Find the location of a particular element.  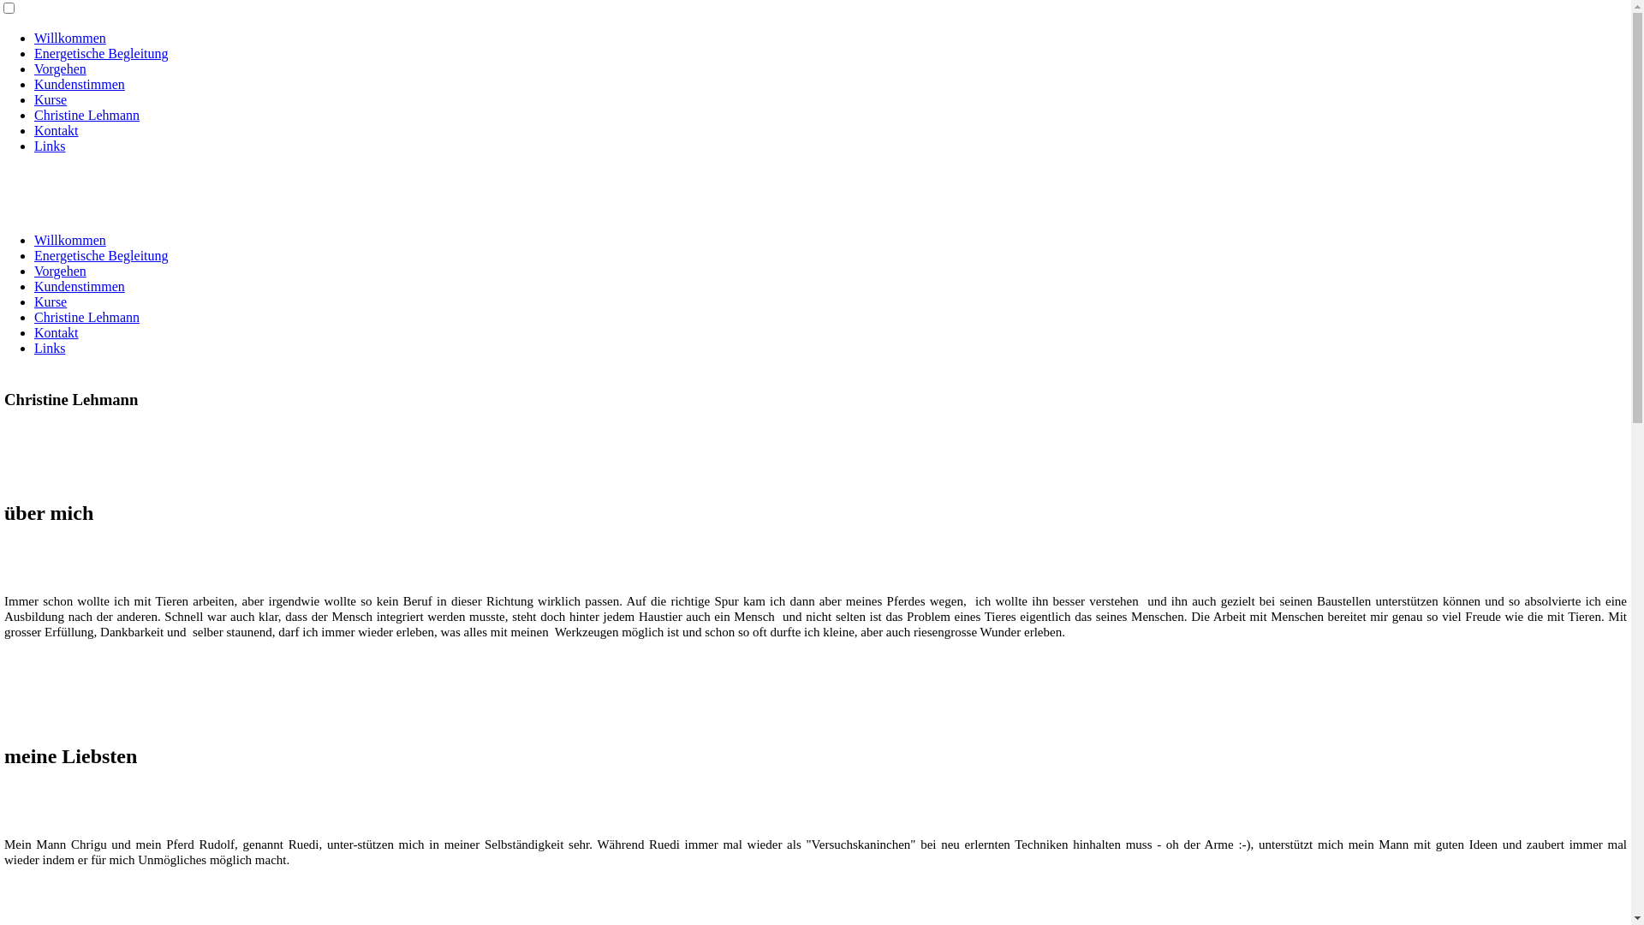

Willkommen is located at coordinates (70, 38).